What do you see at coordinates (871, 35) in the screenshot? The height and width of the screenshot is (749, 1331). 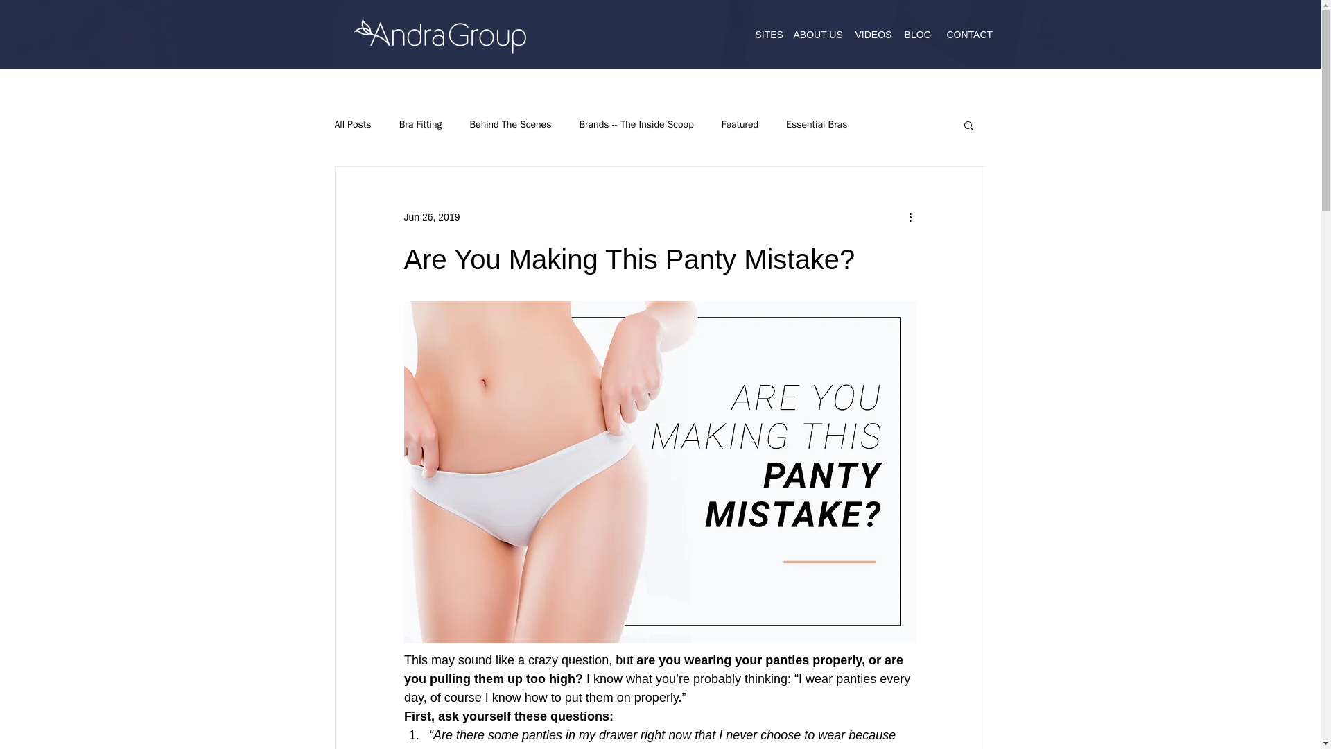 I see `VIDEOS` at bounding box center [871, 35].